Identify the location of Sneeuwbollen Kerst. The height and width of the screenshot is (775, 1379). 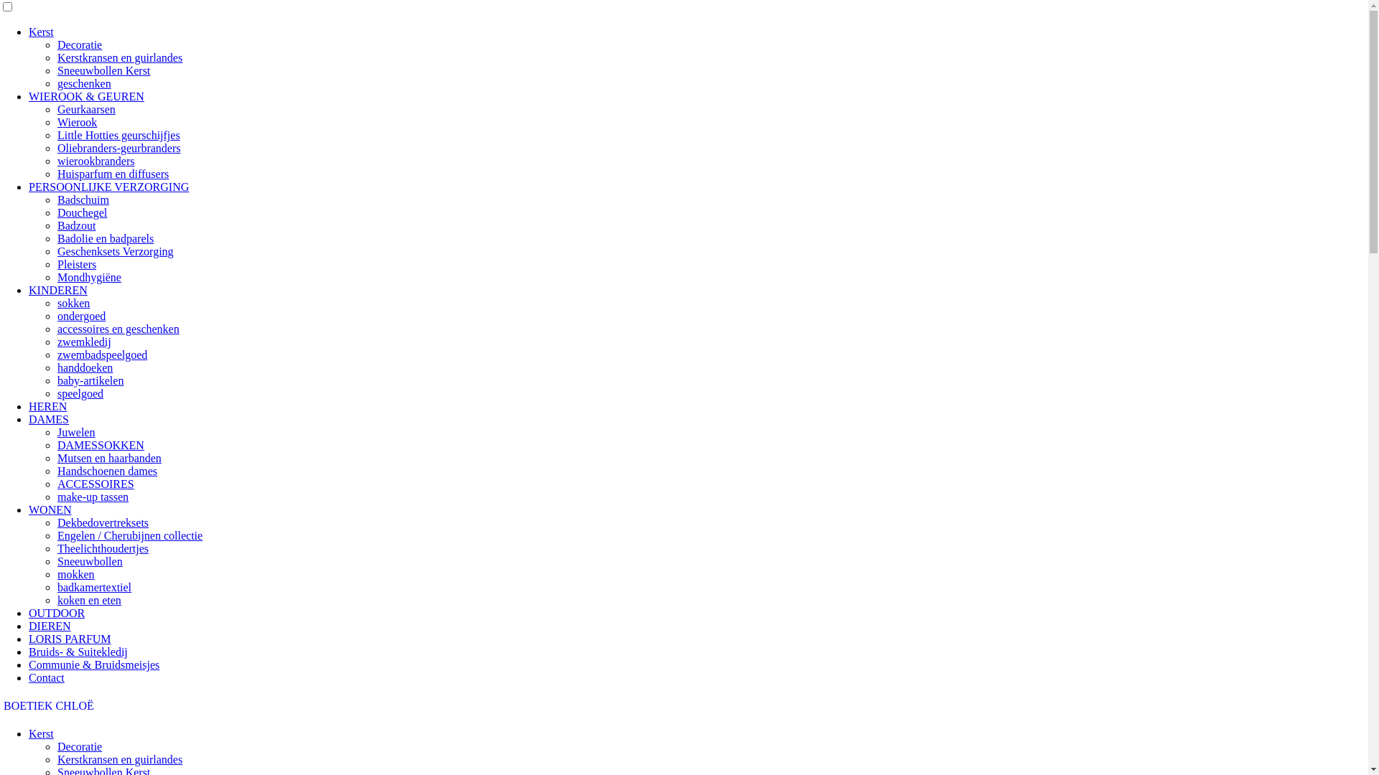
(103, 70).